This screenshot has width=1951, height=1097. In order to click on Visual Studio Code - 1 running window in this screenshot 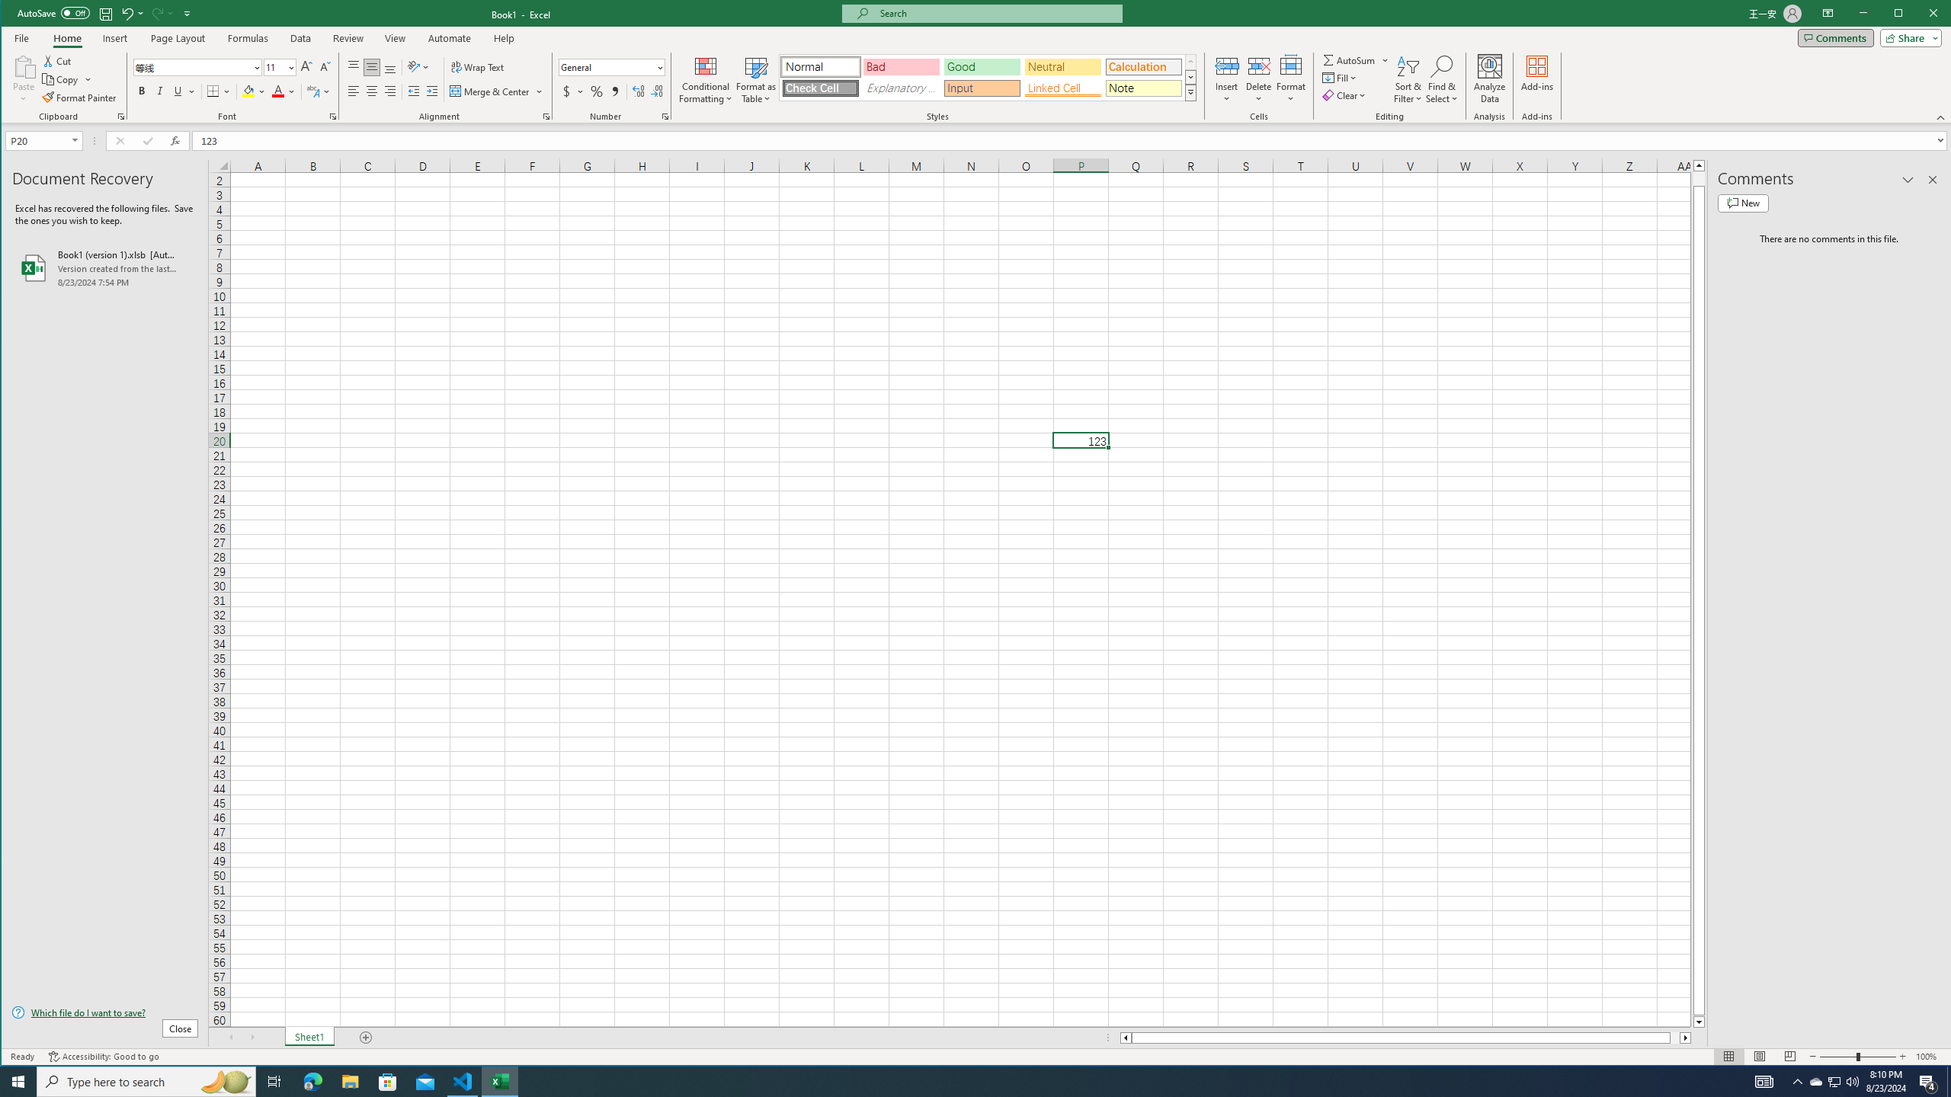, I will do `click(463, 1082)`.